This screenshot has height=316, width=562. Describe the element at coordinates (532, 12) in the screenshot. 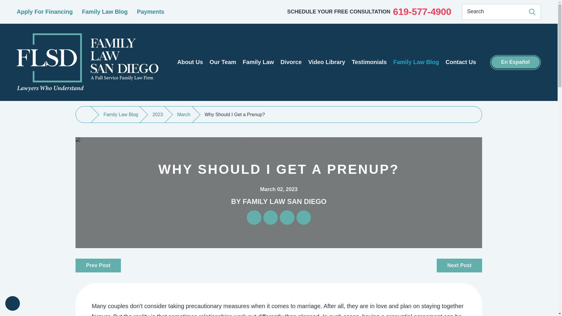

I see `Search Our Site` at that location.